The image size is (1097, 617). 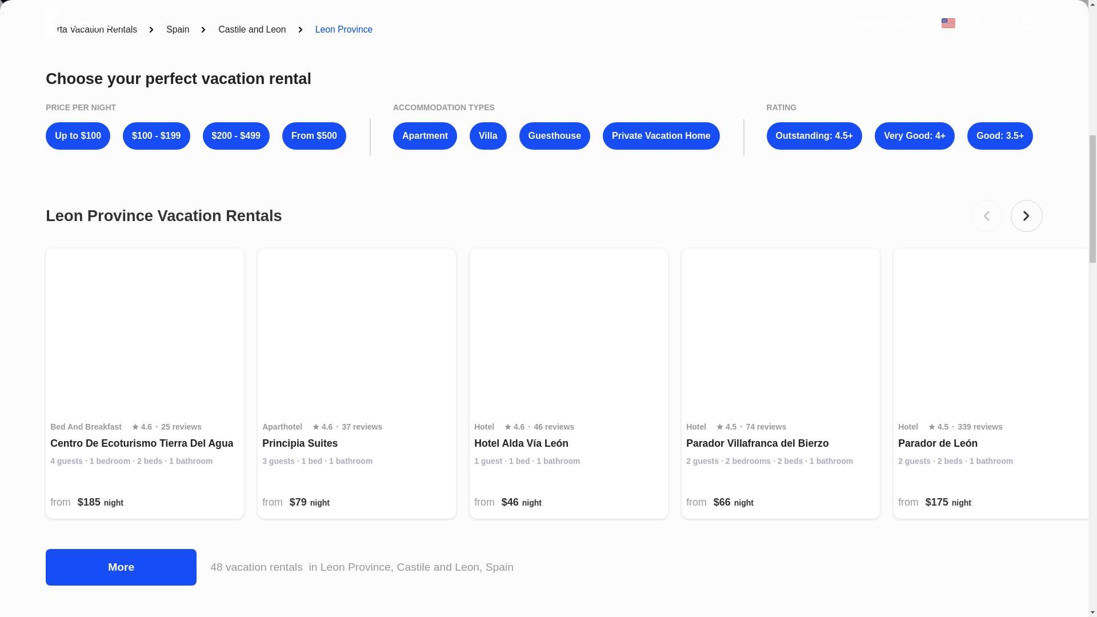 What do you see at coordinates (425, 136) in the screenshot?
I see `Apartment` at bounding box center [425, 136].